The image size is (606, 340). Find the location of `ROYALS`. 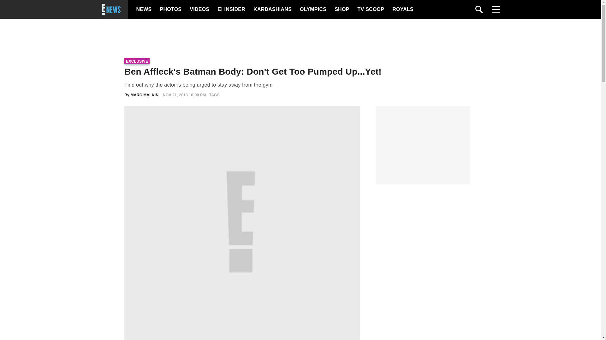

ROYALS is located at coordinates (402, 9).